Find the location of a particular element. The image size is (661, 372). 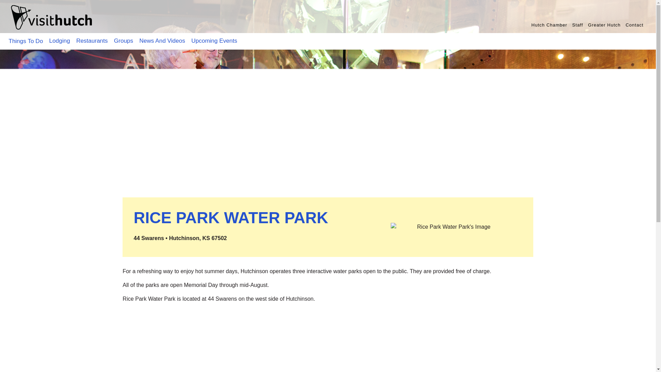

Staff is located at coordinates (578, 25).